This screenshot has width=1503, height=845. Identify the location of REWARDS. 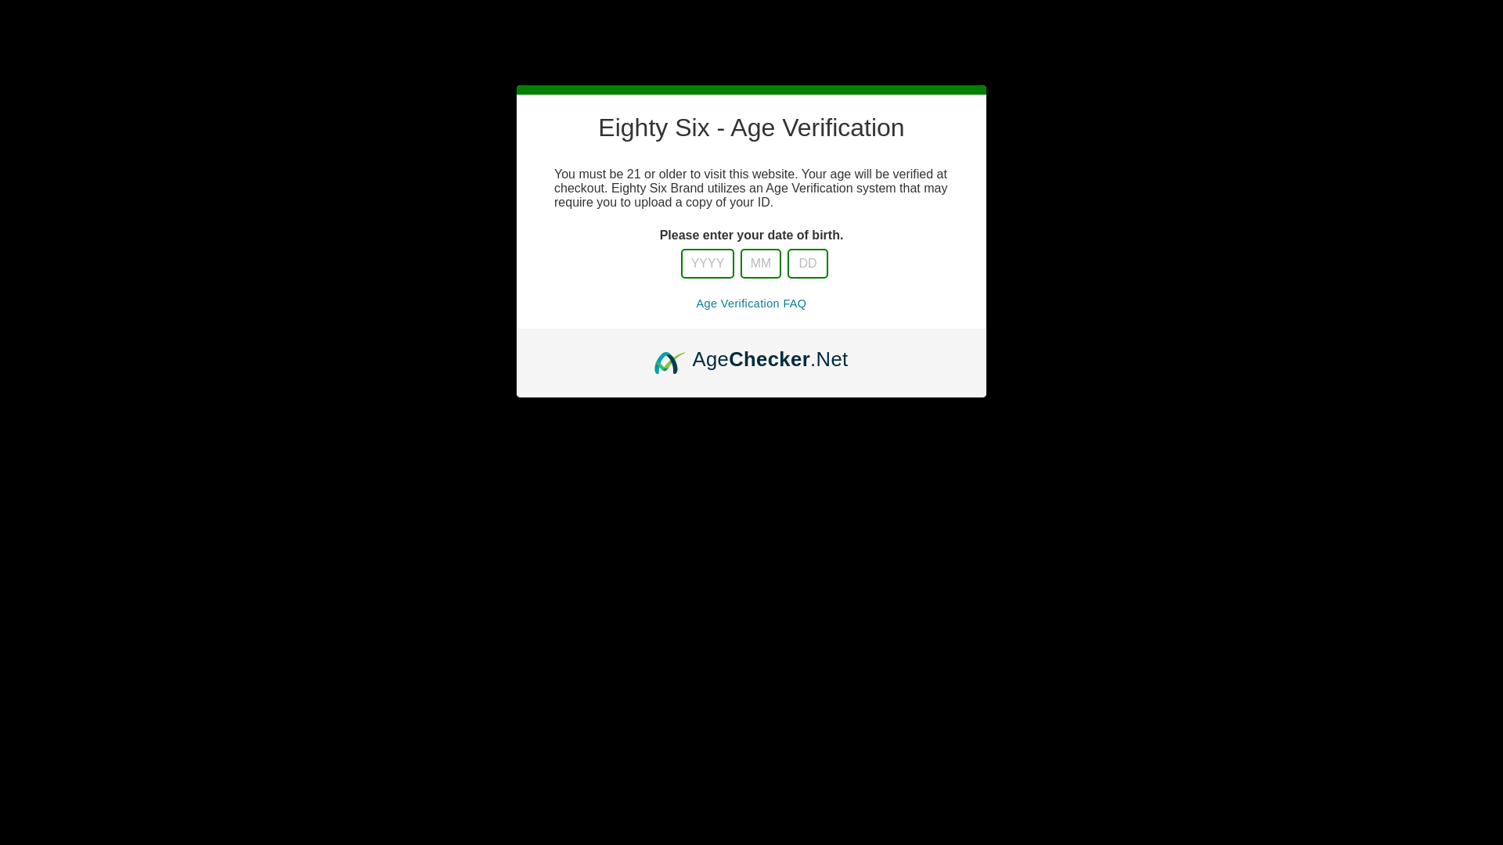
(1054, 47).